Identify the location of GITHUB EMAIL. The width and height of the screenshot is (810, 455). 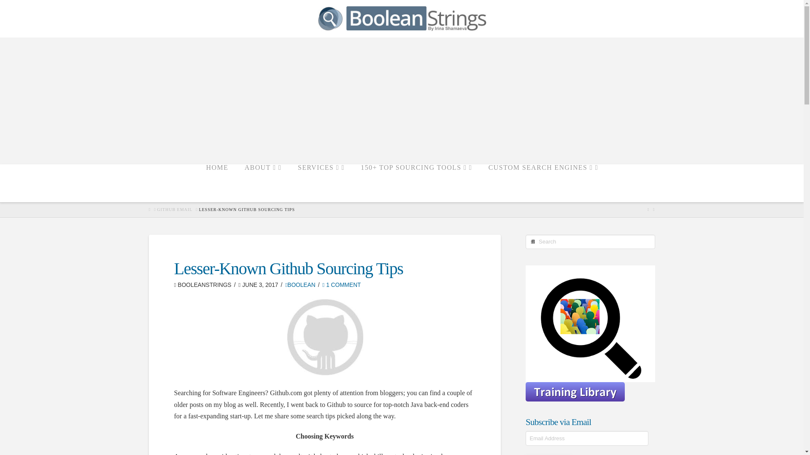
(175, 210).